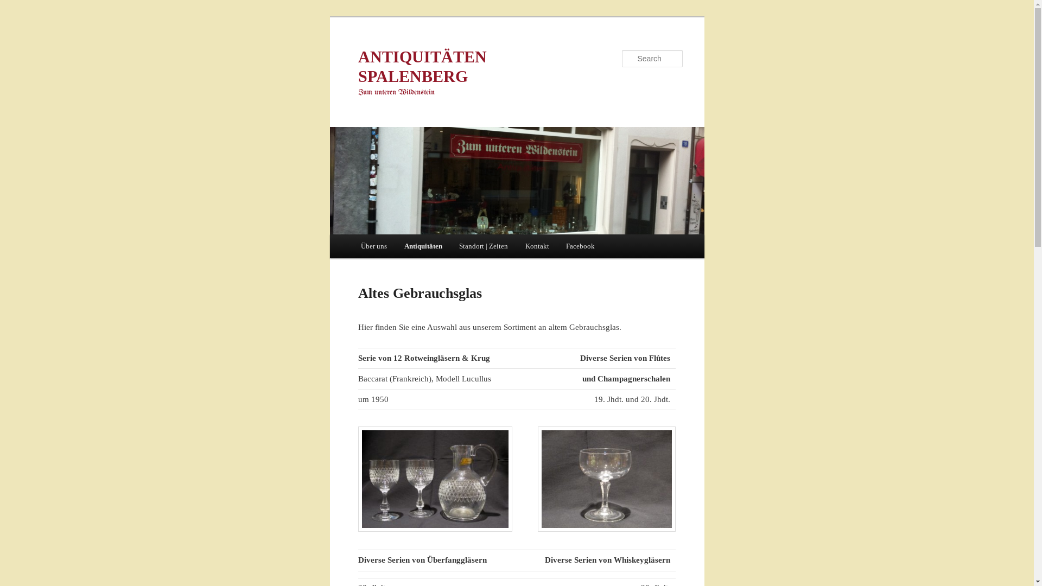 This screenshot has height=586, width=1042. I want to click on Standort | Zeiten, so click(484, 246).